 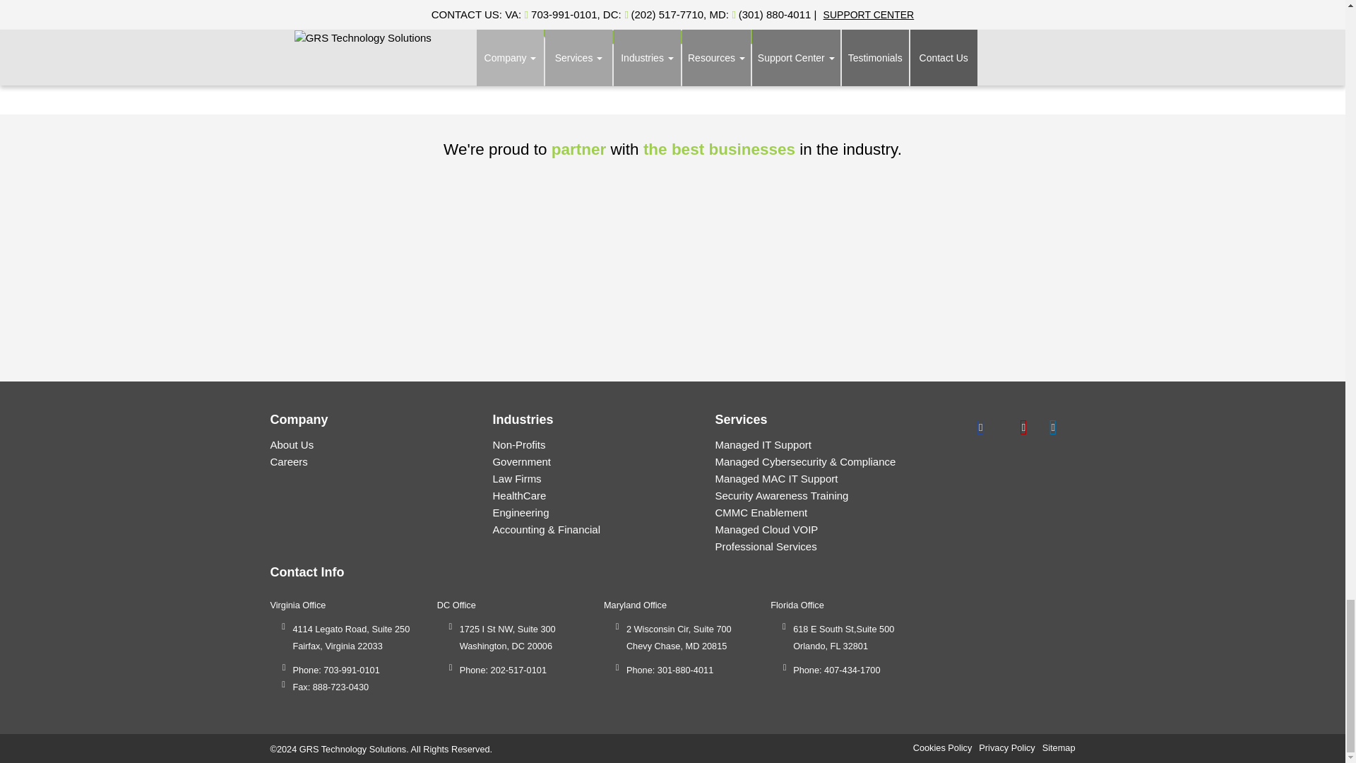 What do you see at coordinates (521, 461) in the screenshot?
I see `Government` at bounding box center [521, 461].